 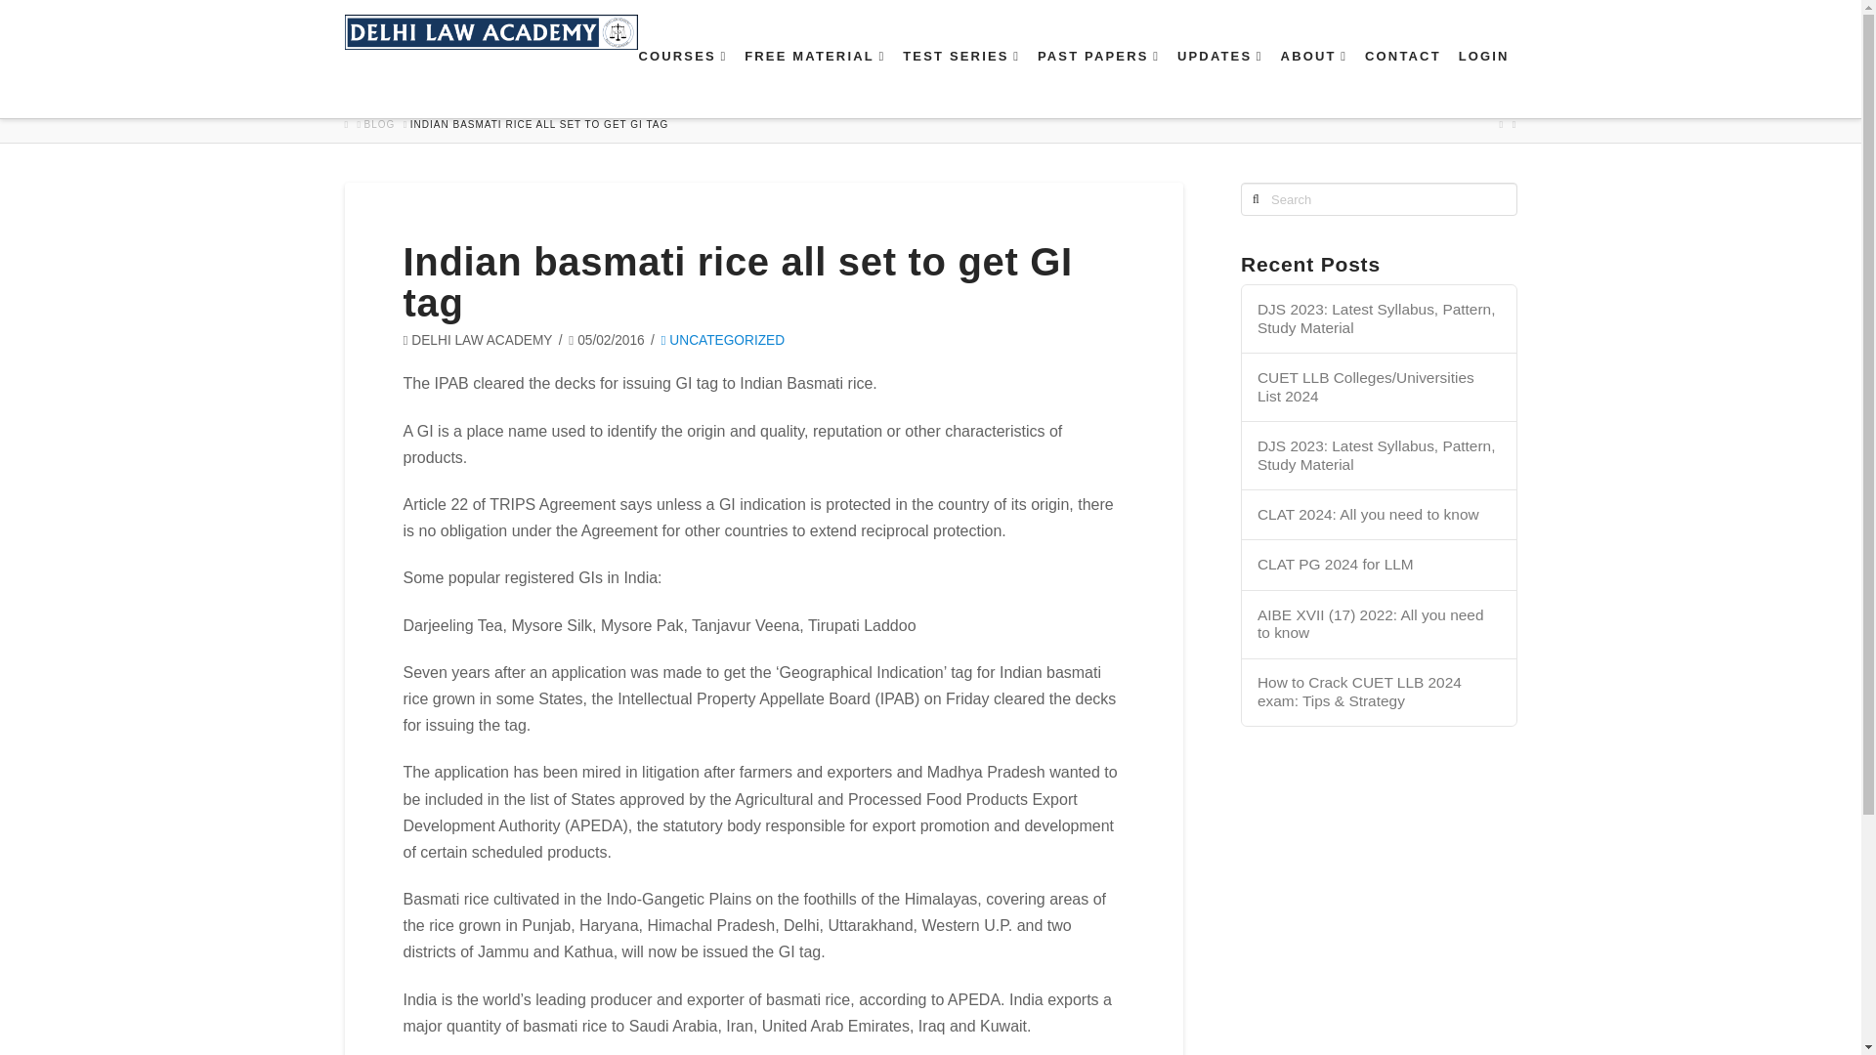 I want to click on TEST SERIES, so click(x=959, y=83).